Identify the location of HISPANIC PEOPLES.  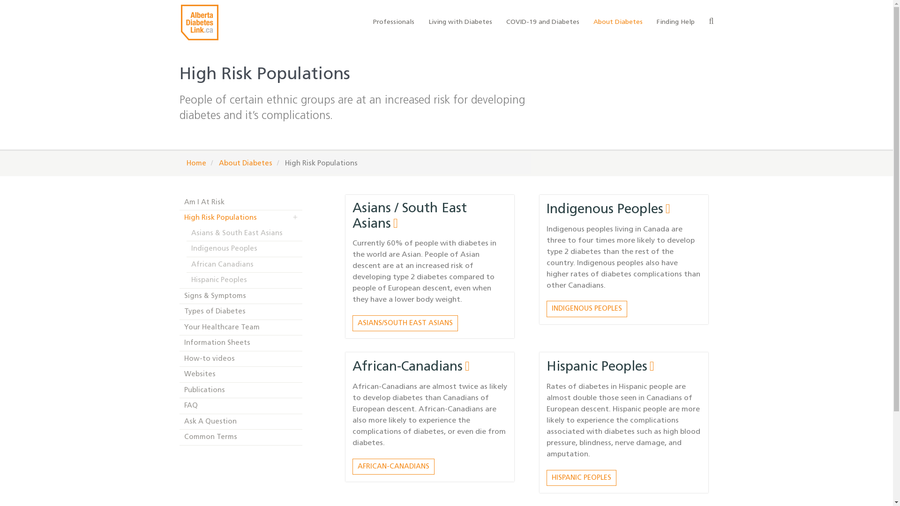
(581, 478).